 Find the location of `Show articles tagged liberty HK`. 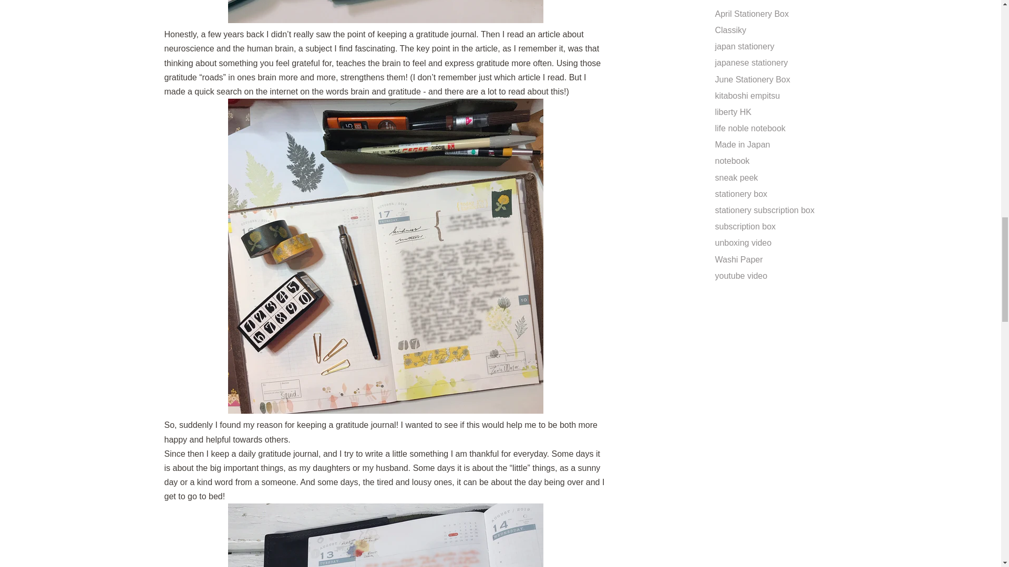

Show articles tagged liberty HK is located at coordinates (733, 112).